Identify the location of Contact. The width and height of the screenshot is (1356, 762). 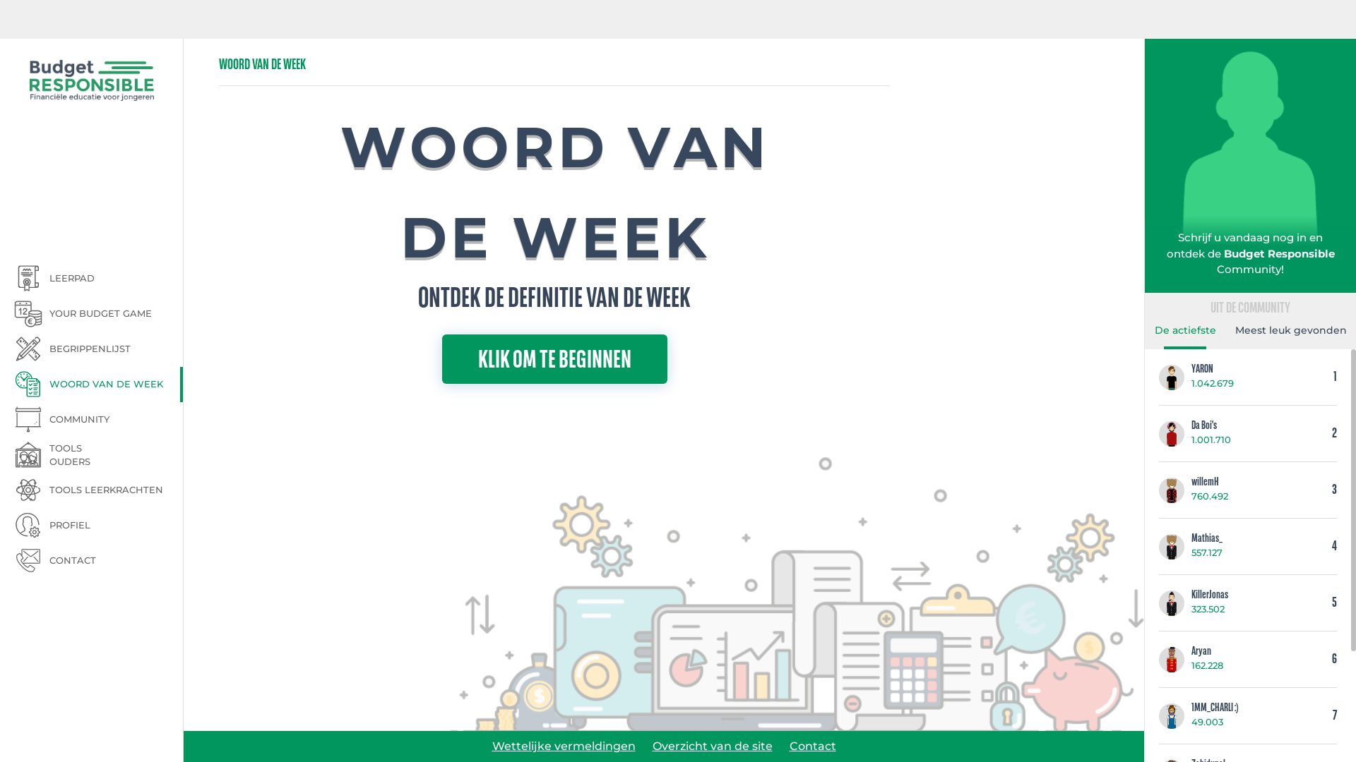
(813, 746).